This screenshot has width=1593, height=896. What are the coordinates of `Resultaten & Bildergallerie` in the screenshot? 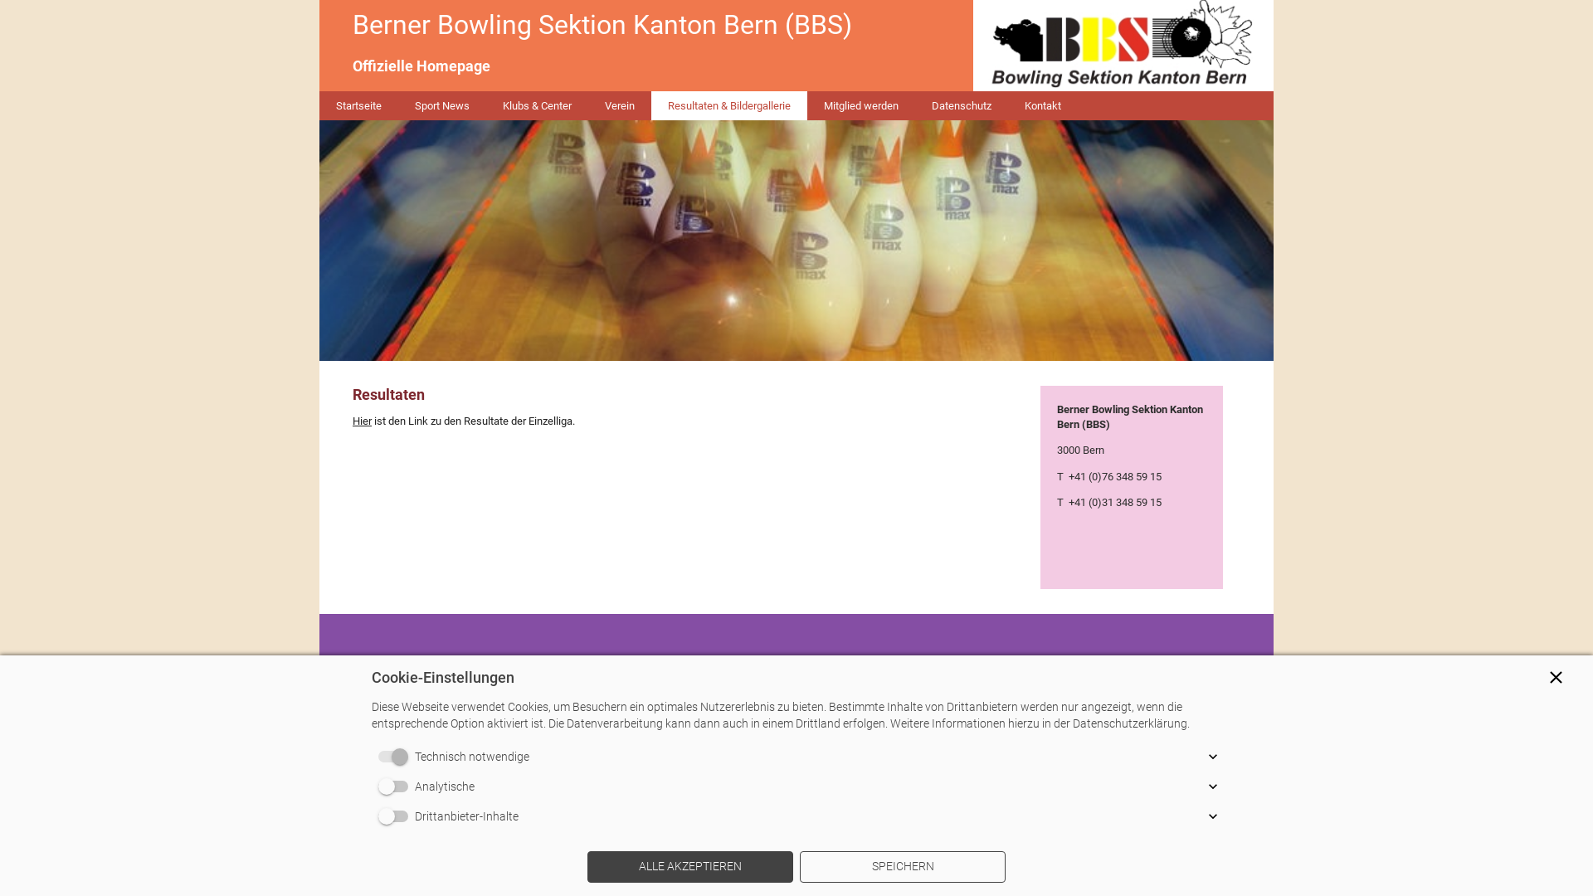 It's located at (728, 106).